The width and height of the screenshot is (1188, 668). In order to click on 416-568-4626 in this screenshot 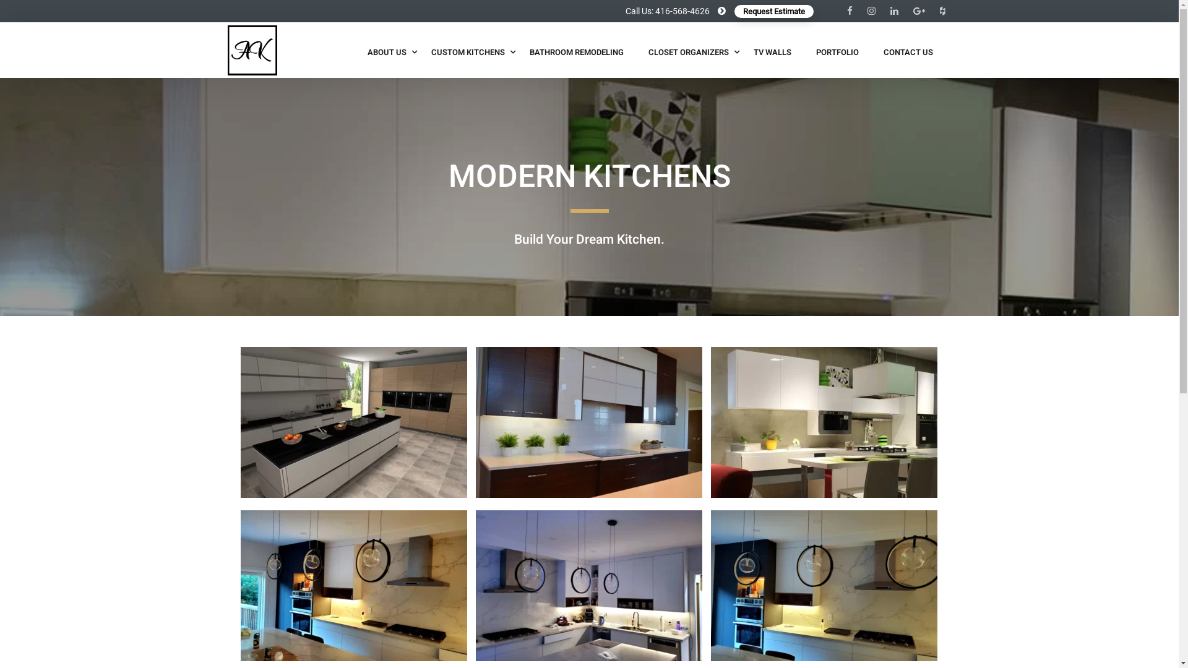, I will do `click(460, 496)`.